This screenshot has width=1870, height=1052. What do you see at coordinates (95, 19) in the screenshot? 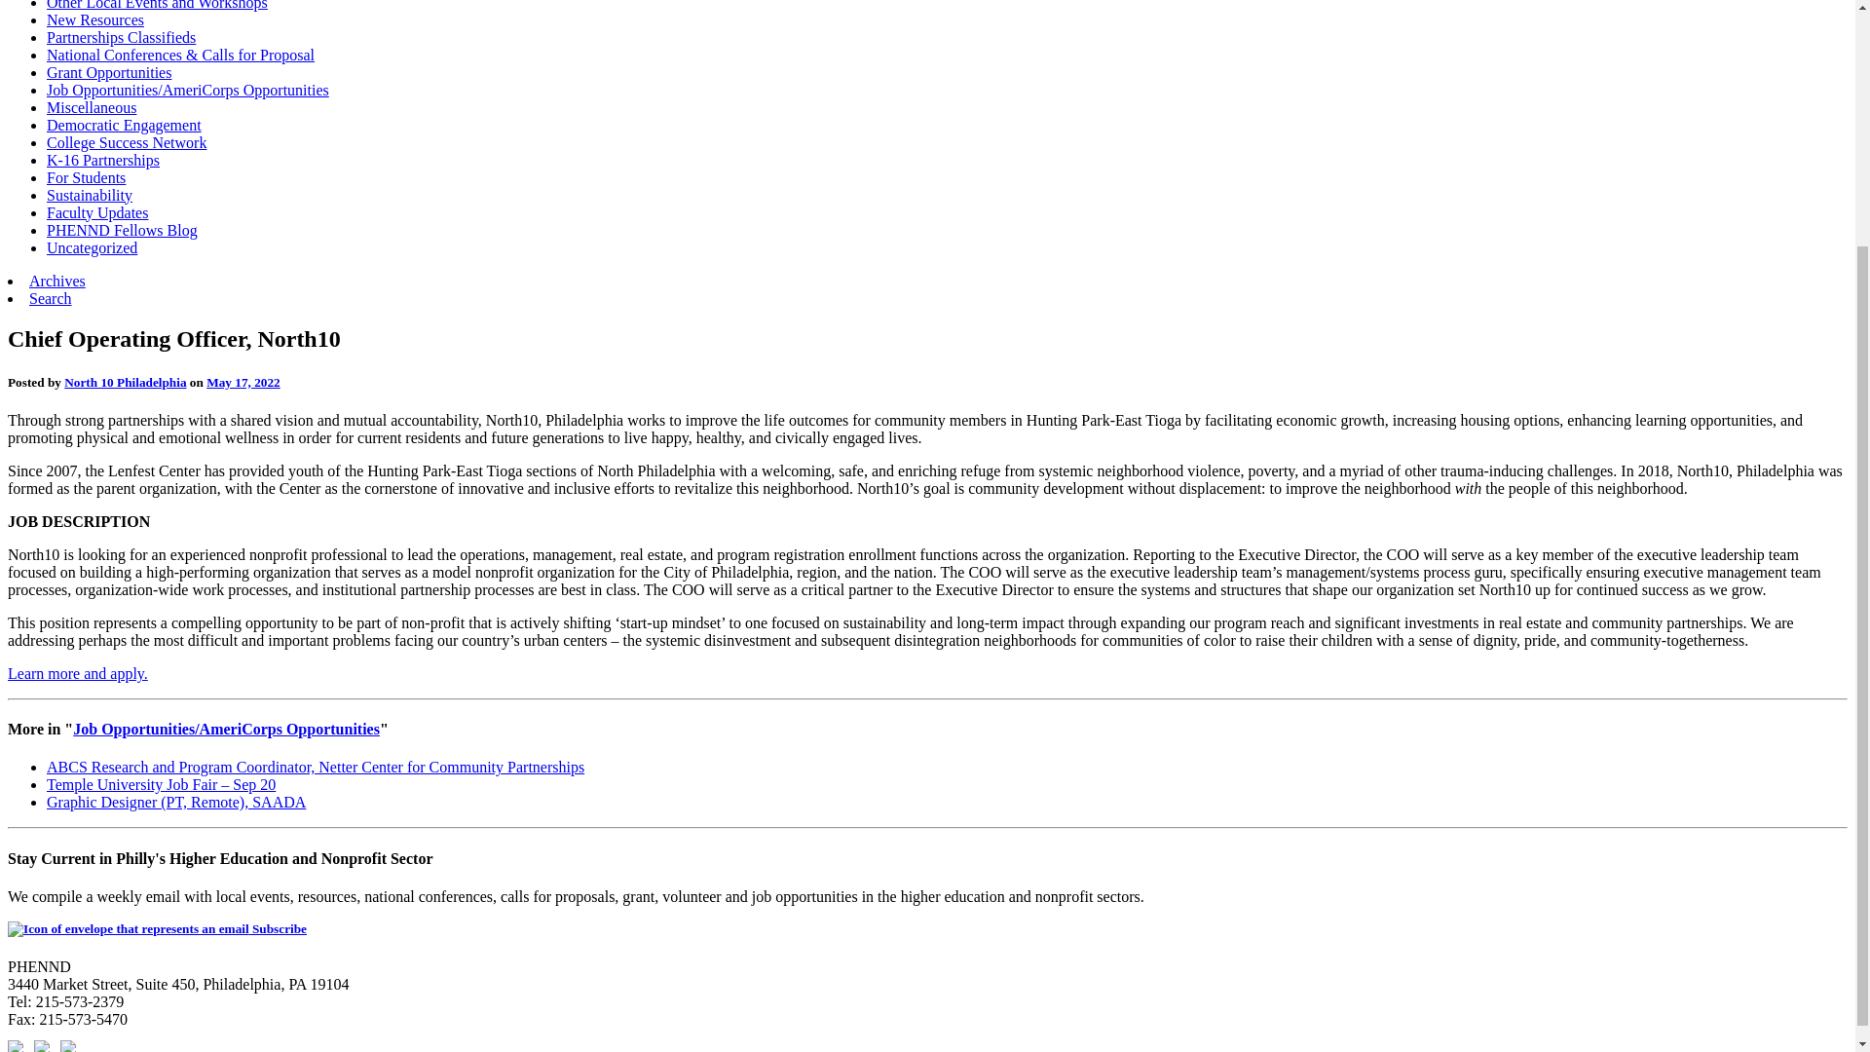
I see `New Resources` at bounding box center [95, 19].